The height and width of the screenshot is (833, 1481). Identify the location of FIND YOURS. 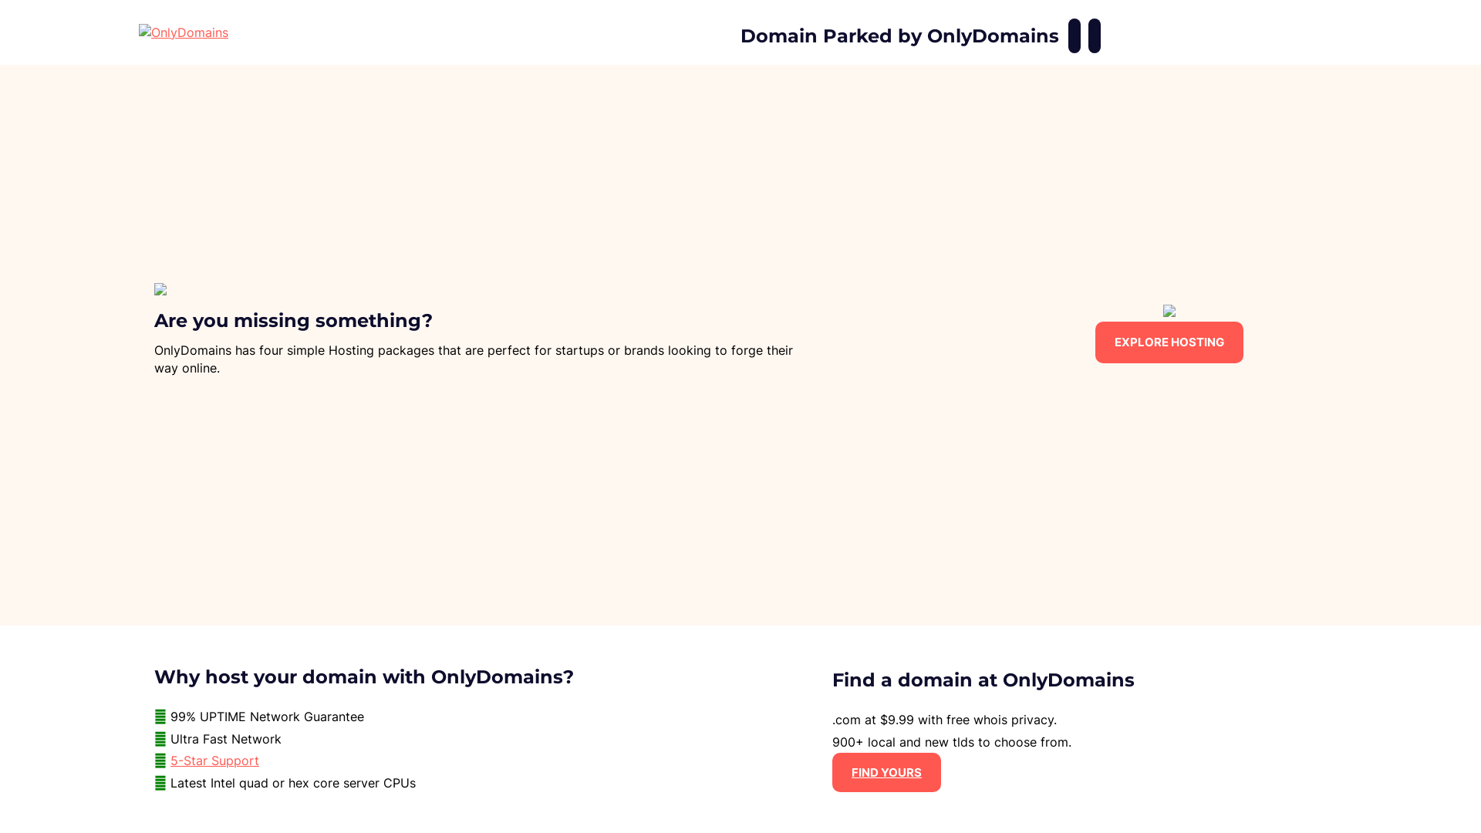
(887, 773).